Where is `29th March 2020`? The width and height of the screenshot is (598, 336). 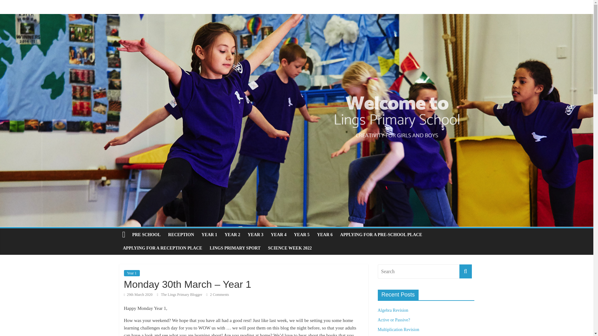
29th March 2020 is located at coordinates (138, 294).